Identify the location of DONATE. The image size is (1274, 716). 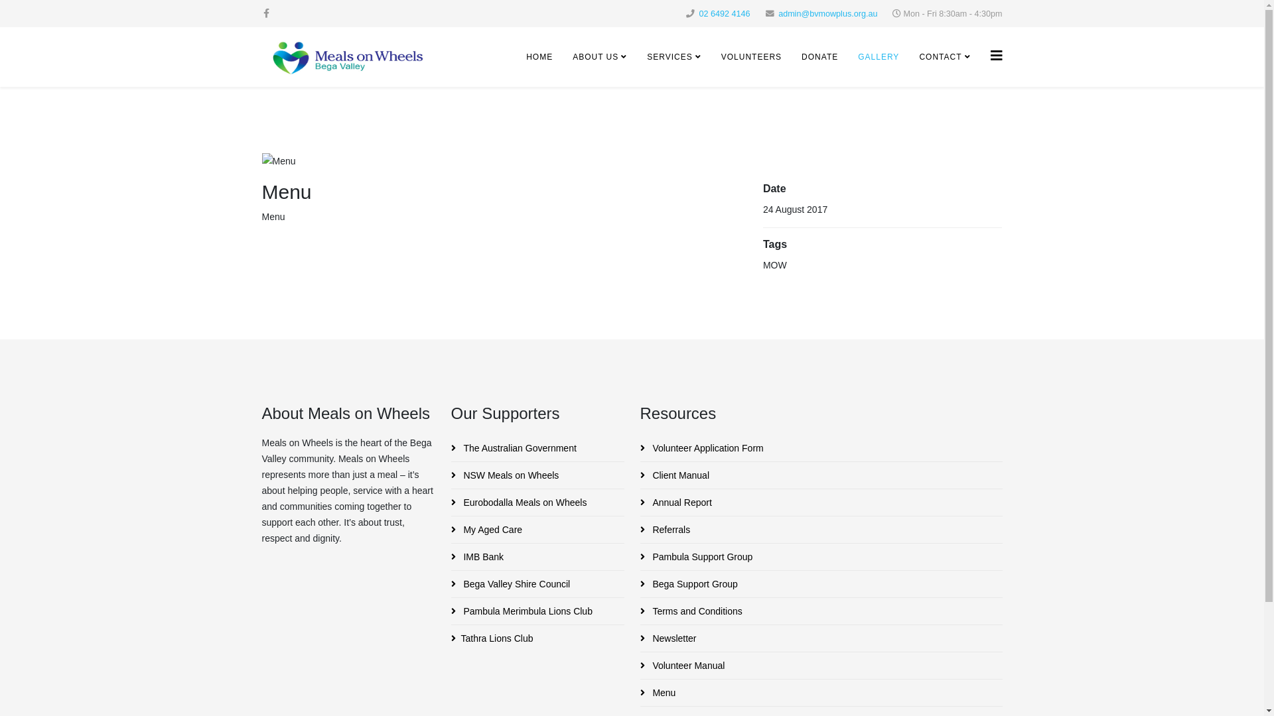
(820, 57).